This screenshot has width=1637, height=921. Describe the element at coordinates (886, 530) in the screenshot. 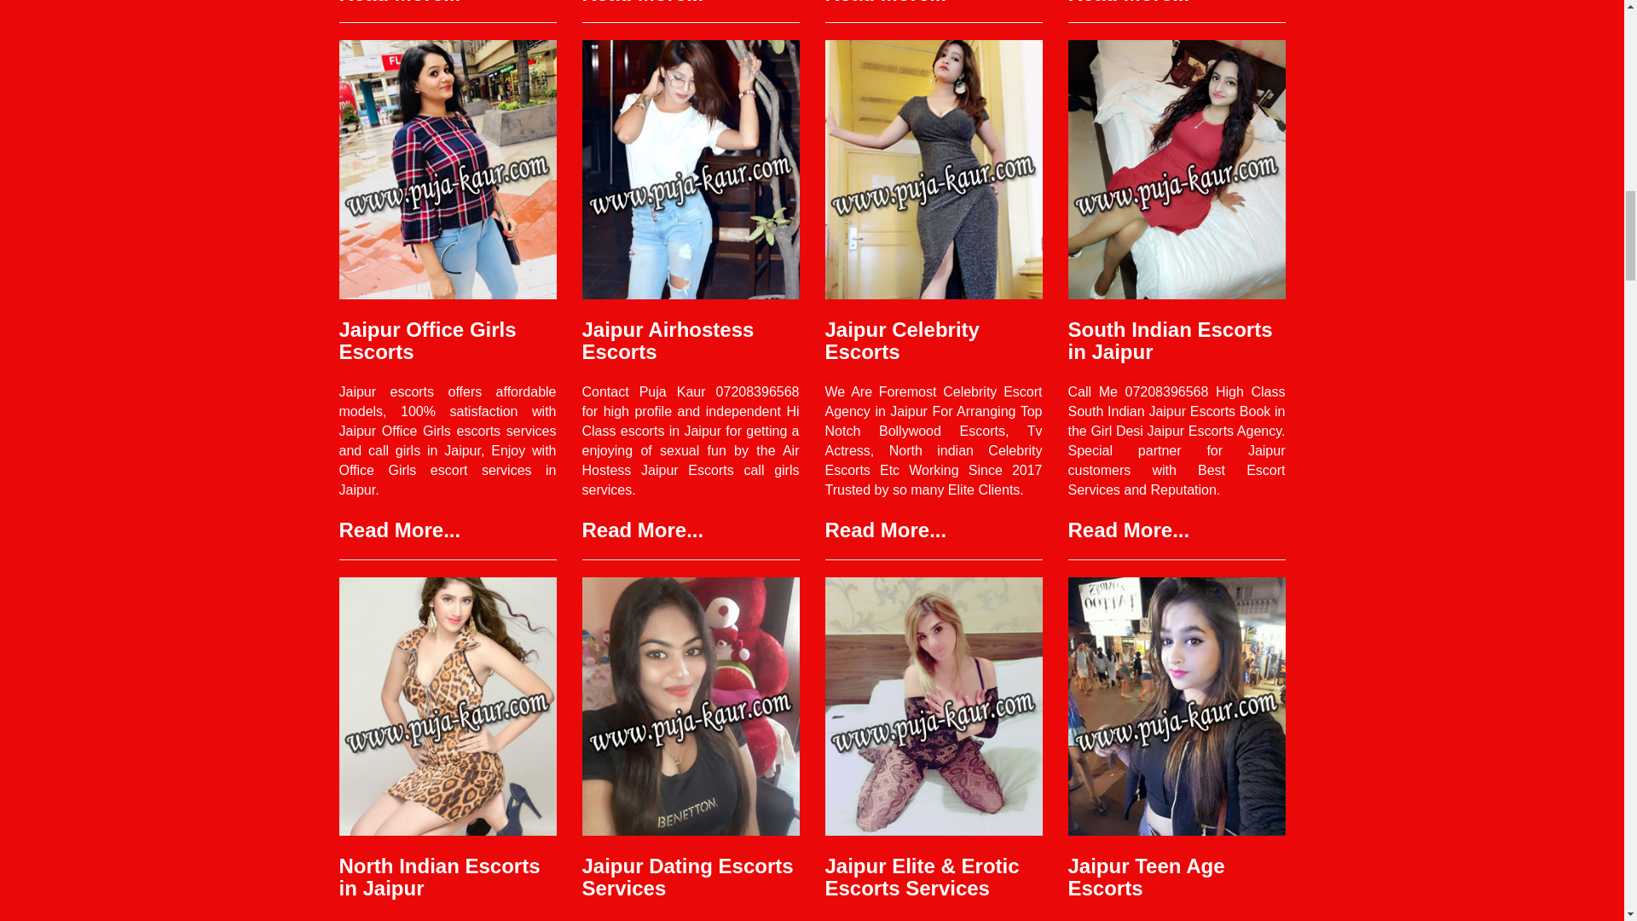

I see `Read More...` at that location.